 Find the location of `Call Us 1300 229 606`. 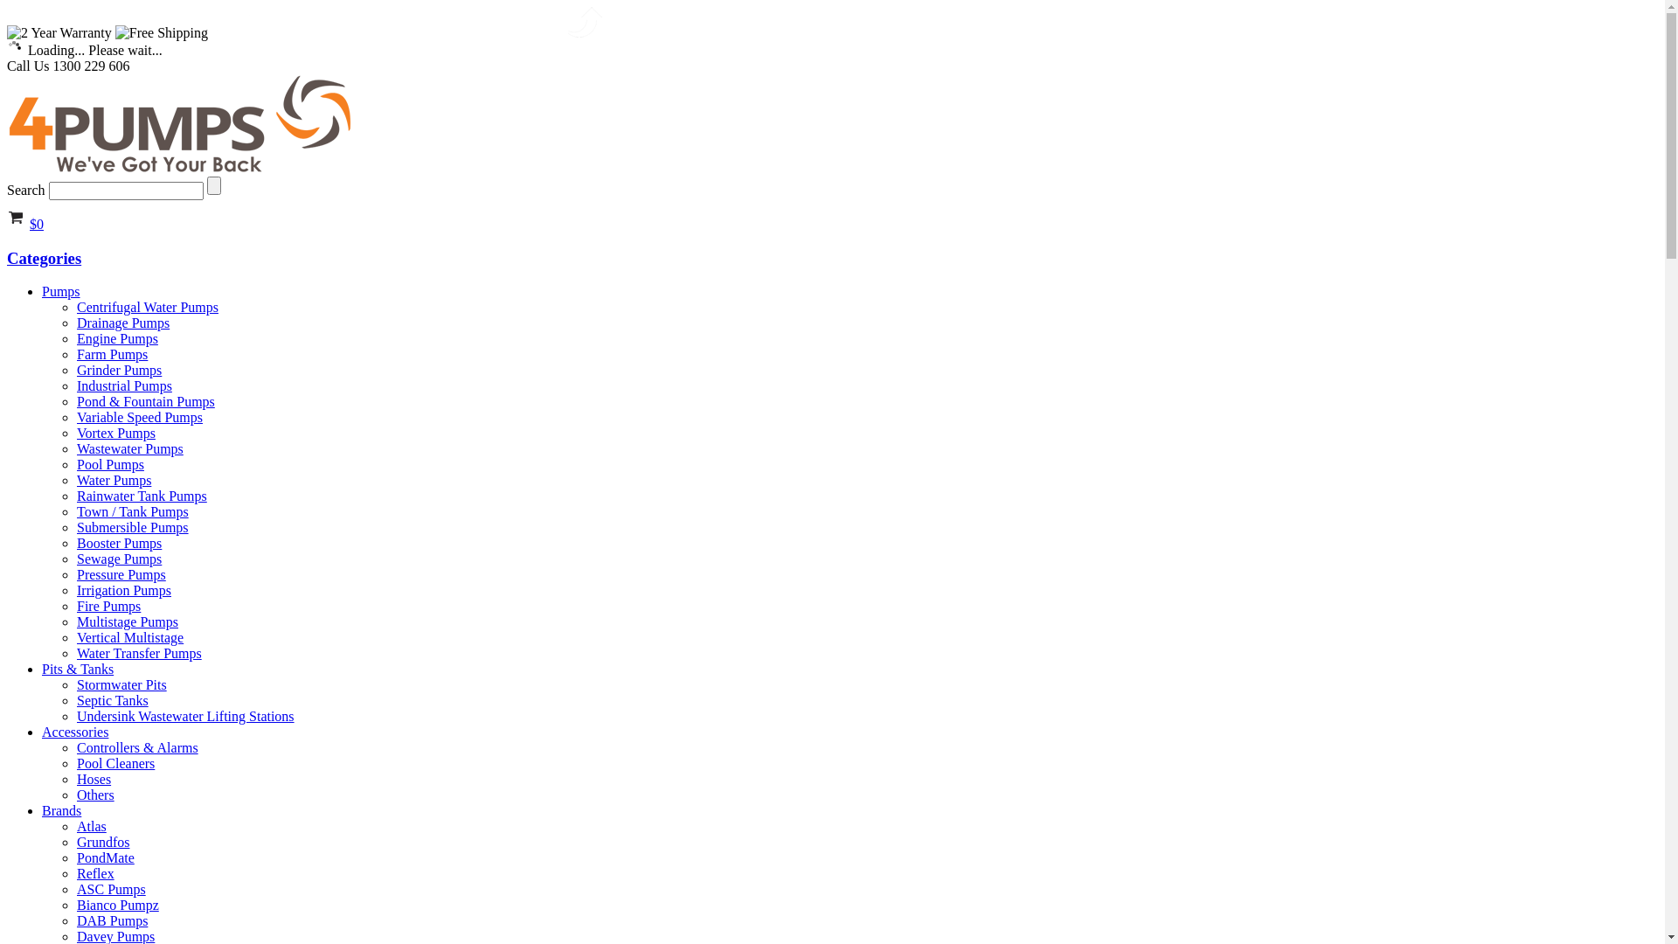

Call Us 1300 229 606 is located at coordinates (68, 66).